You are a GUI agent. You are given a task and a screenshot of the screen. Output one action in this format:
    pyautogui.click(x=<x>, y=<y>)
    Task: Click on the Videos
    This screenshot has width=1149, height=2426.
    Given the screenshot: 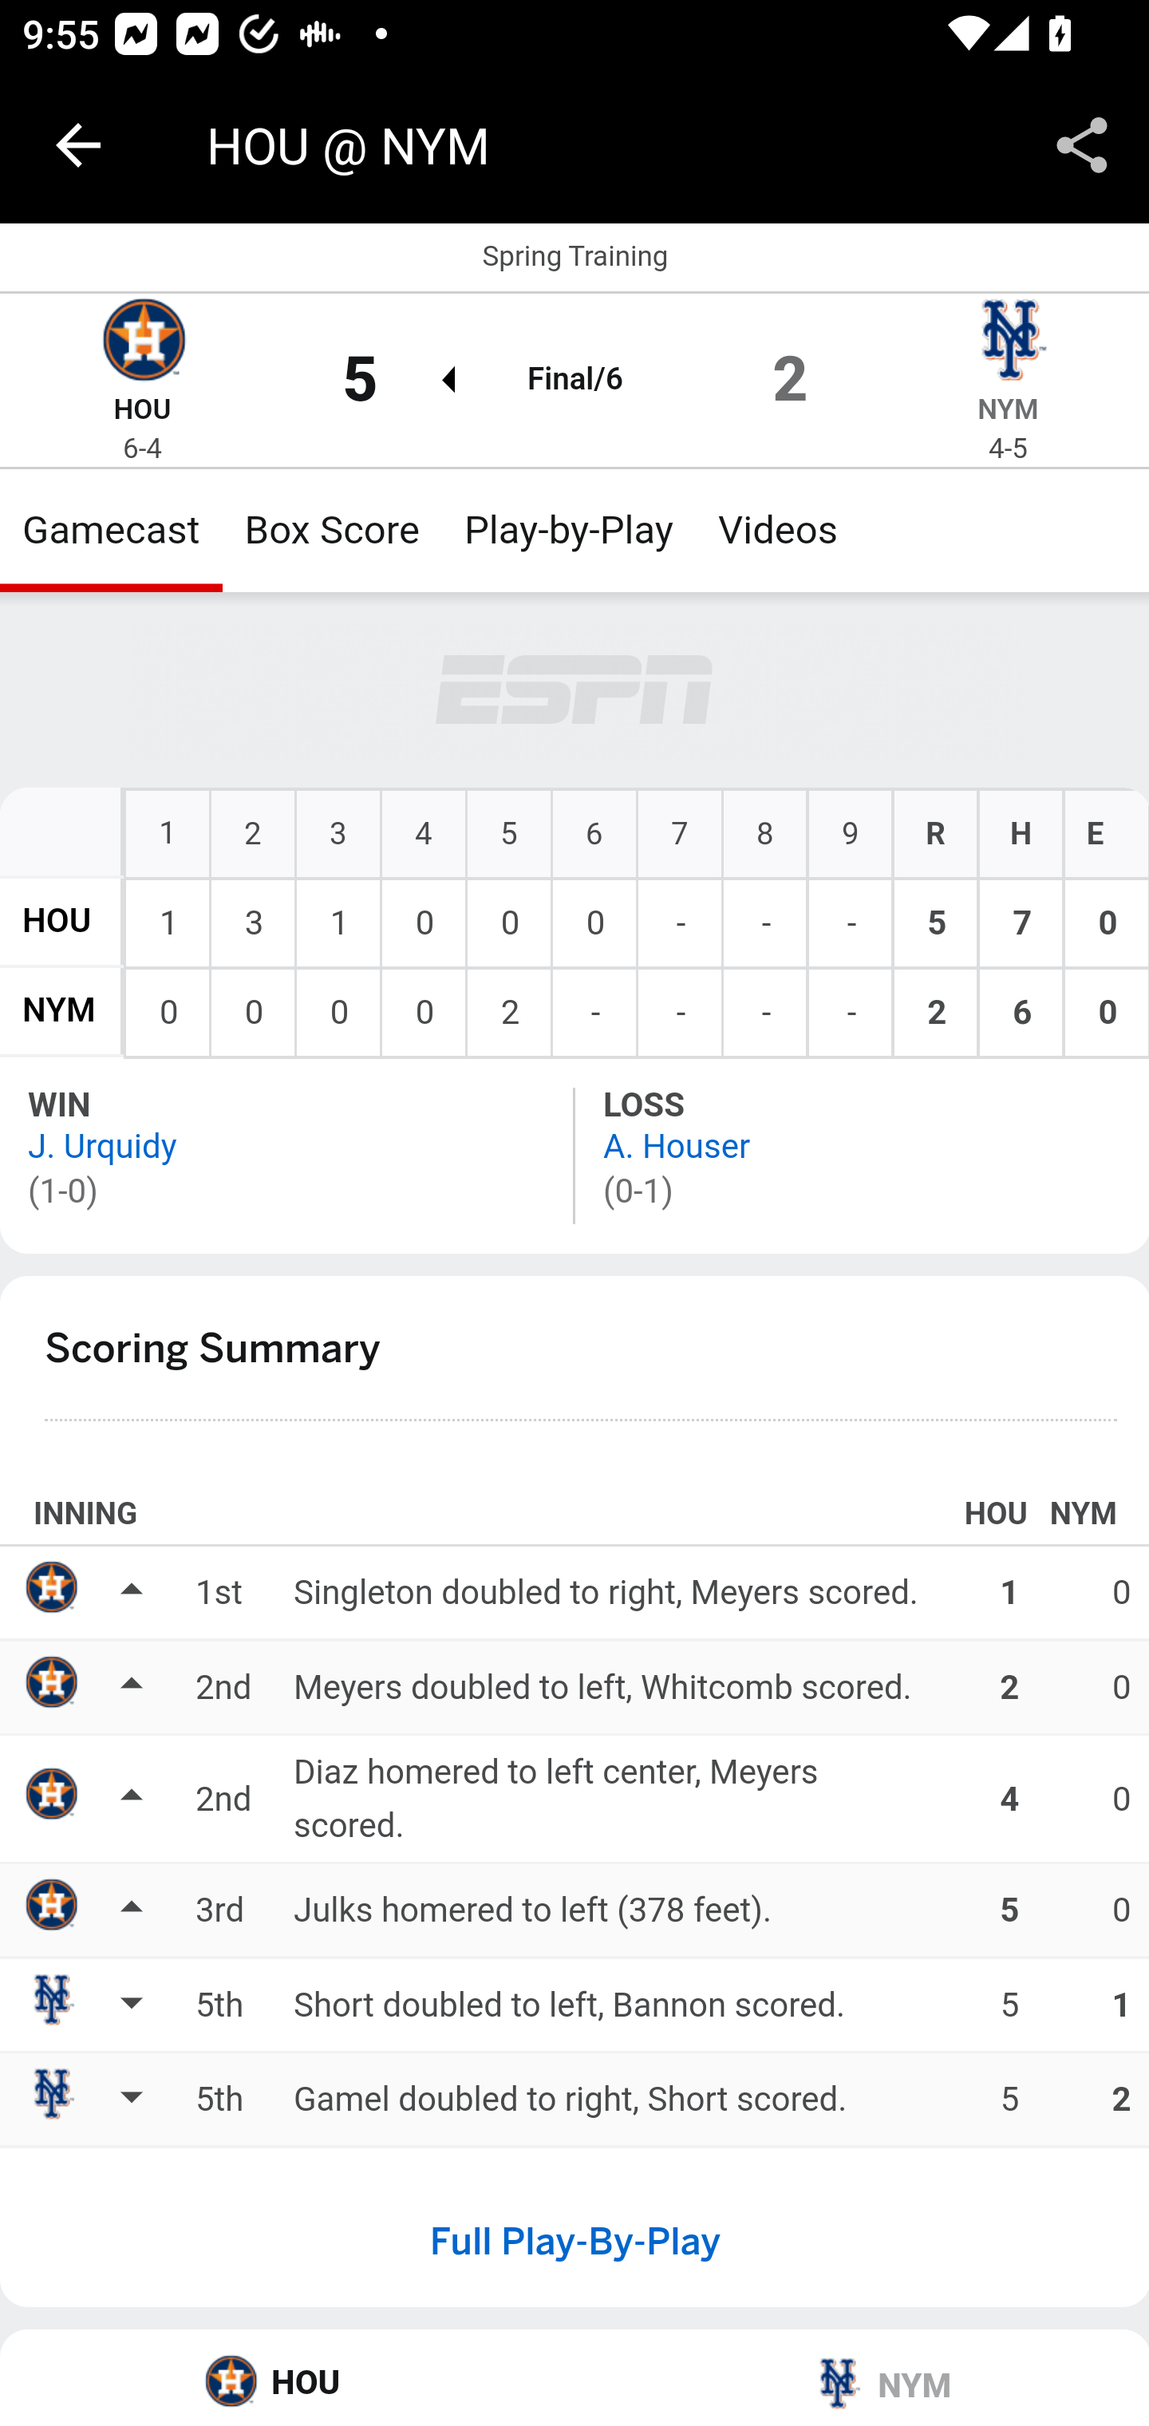 What is the action you would take?
    pyautogui.click(x=777, y=530)
    